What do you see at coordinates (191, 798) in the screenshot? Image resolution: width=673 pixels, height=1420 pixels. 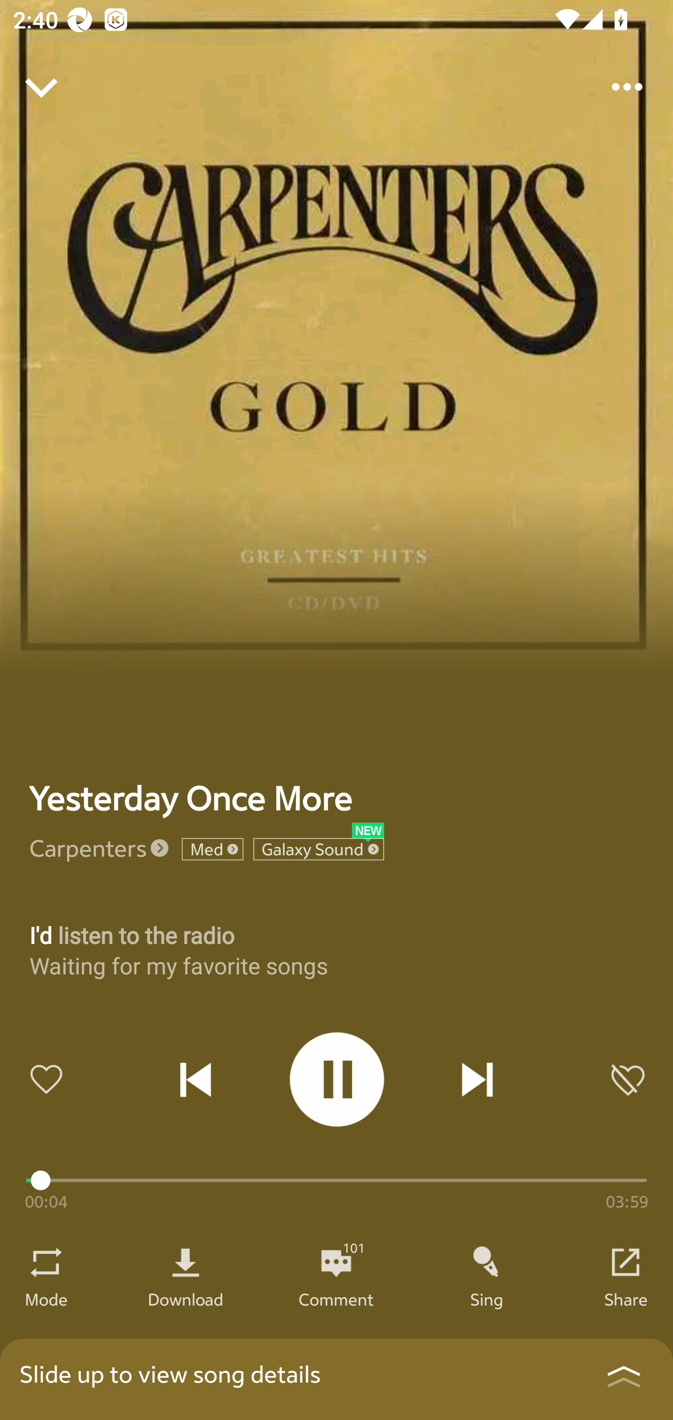 I see `Yesterday Once More` at bounding box center [191, 798].